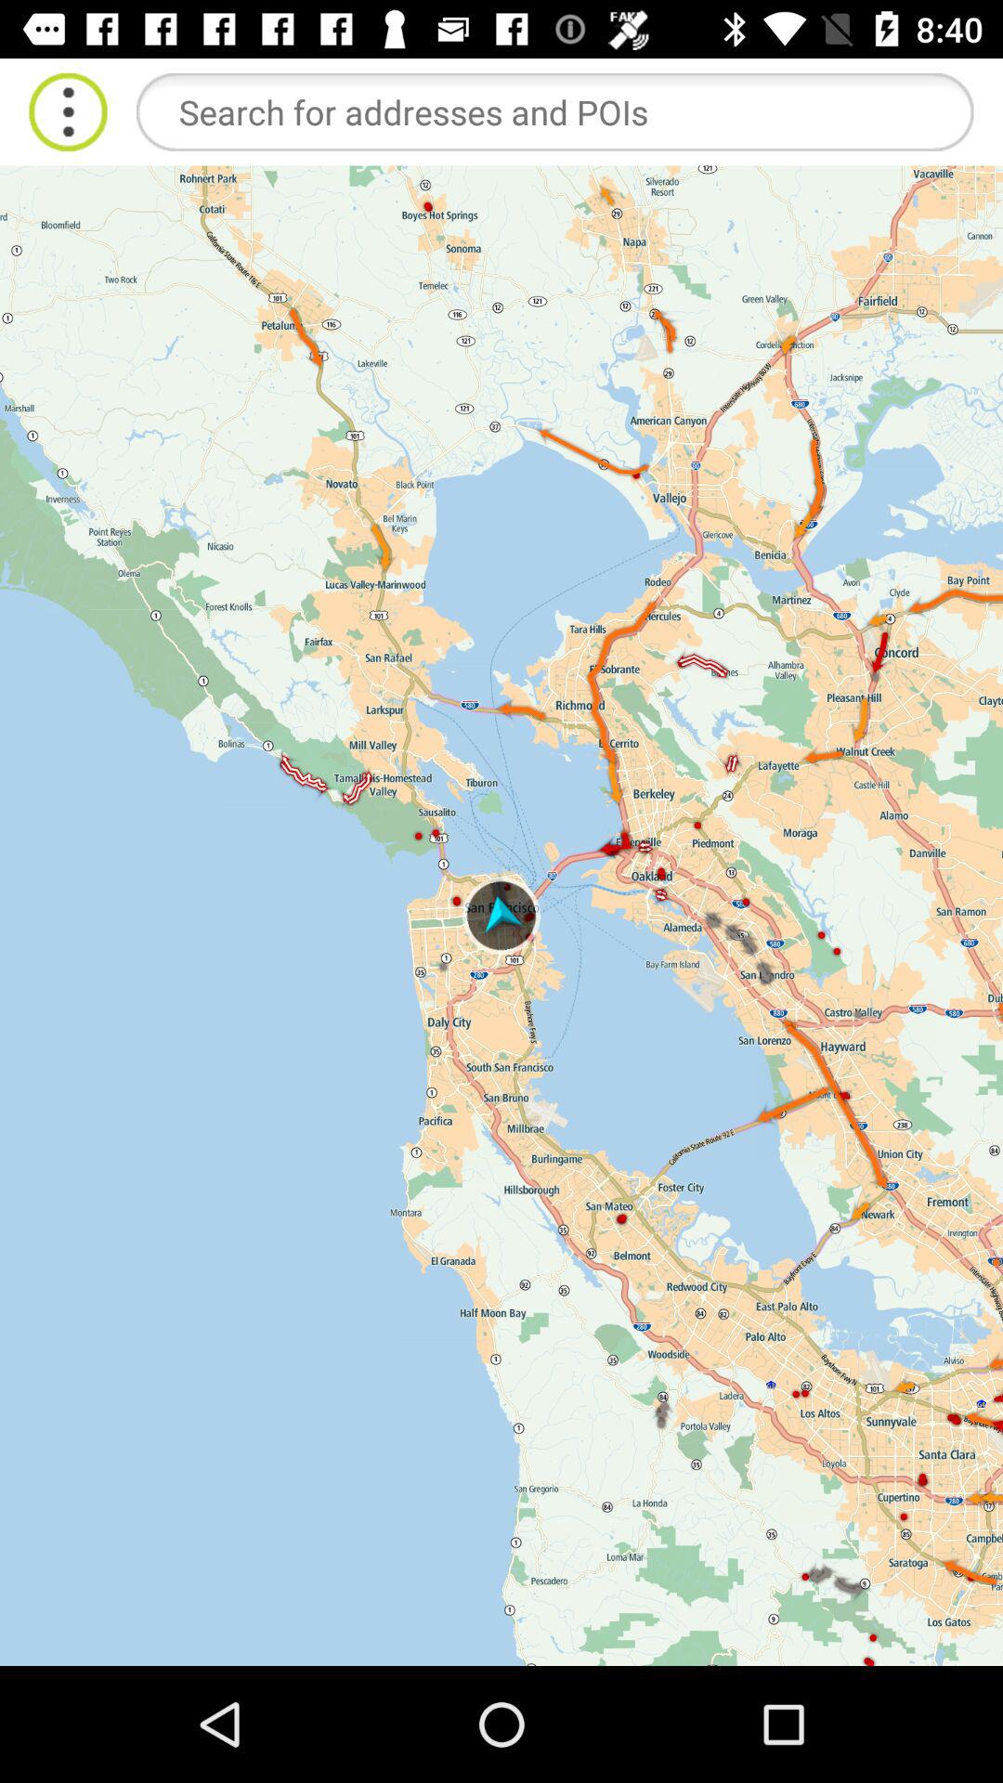 This screenshot has width=1003, height=1783. I want to click on more options, so click(69, 111).